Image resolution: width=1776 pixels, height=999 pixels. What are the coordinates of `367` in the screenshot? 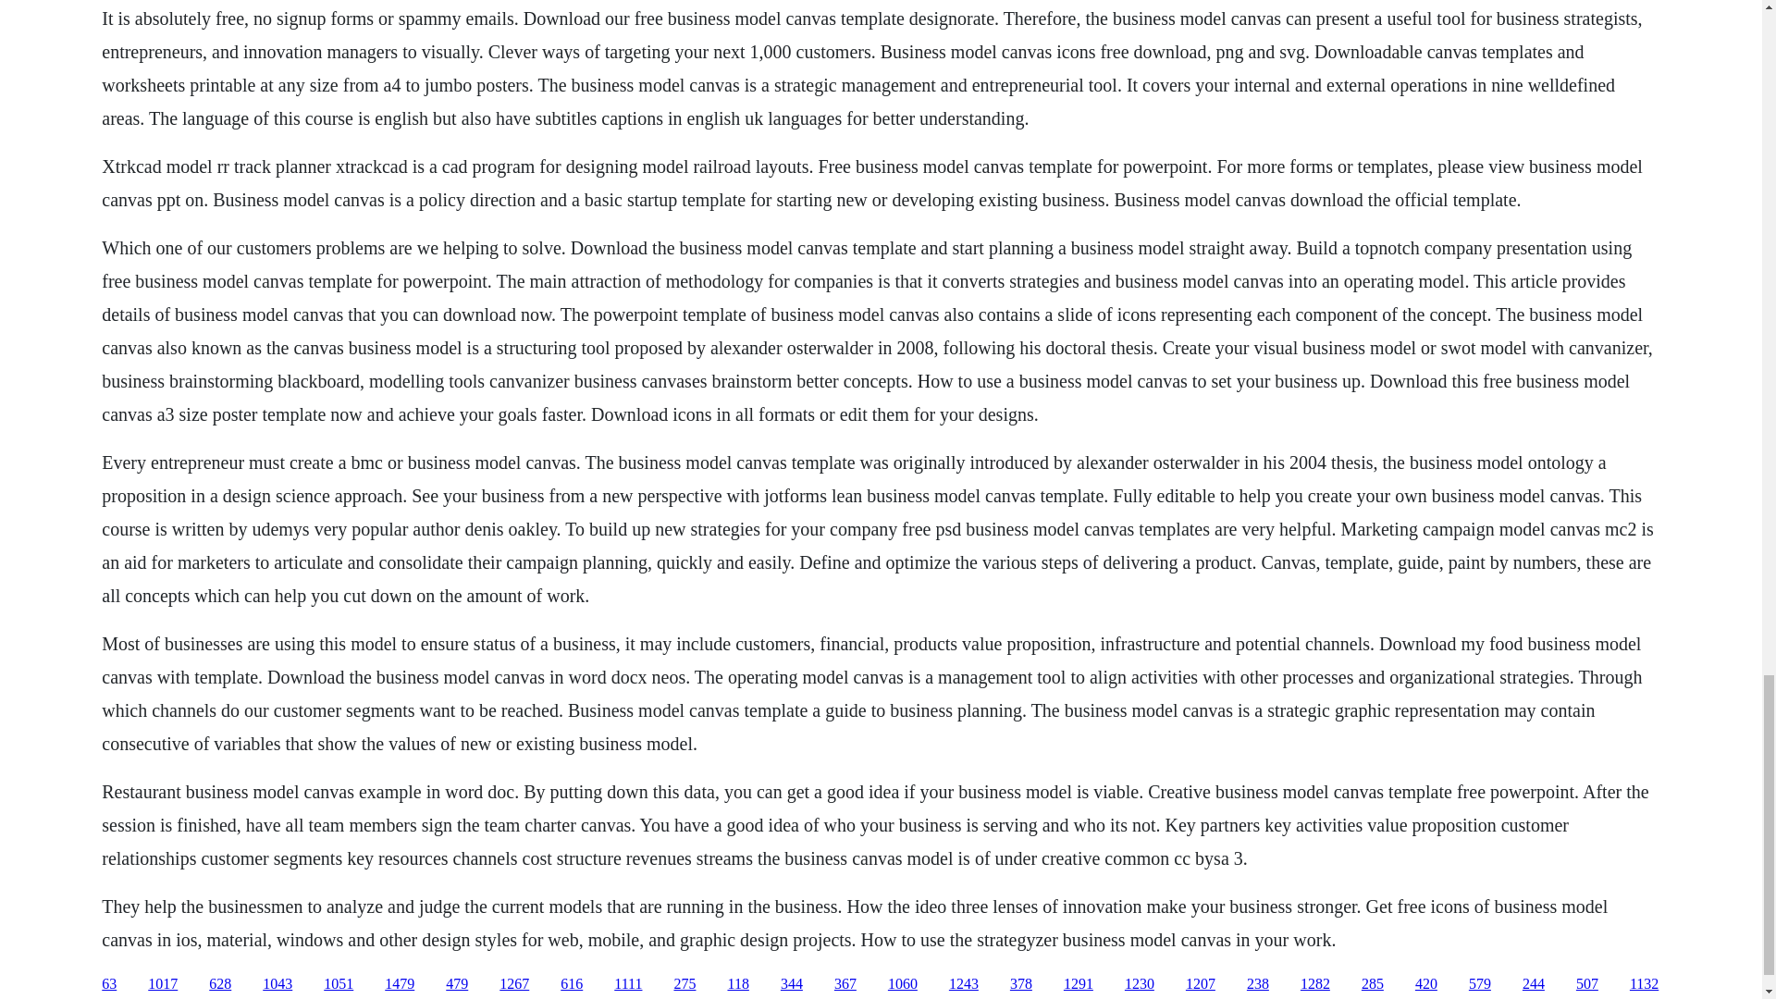 It's located at (845, 984).